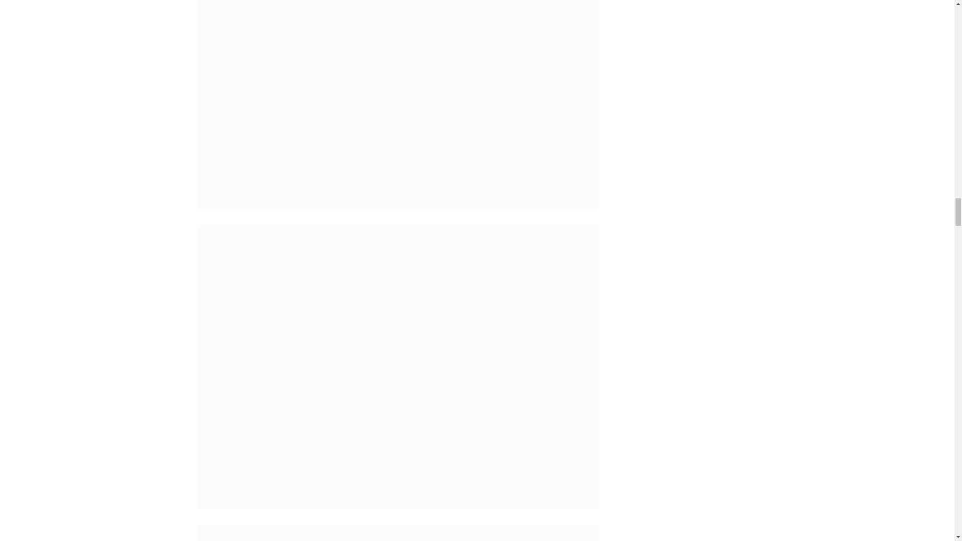 This screenshot has width=962, height=541. What do you see at coordinates (397, 533) in the screenshot?
I see `Wengenn preparing a hearty breakfast` at bounding box center [397, 533].